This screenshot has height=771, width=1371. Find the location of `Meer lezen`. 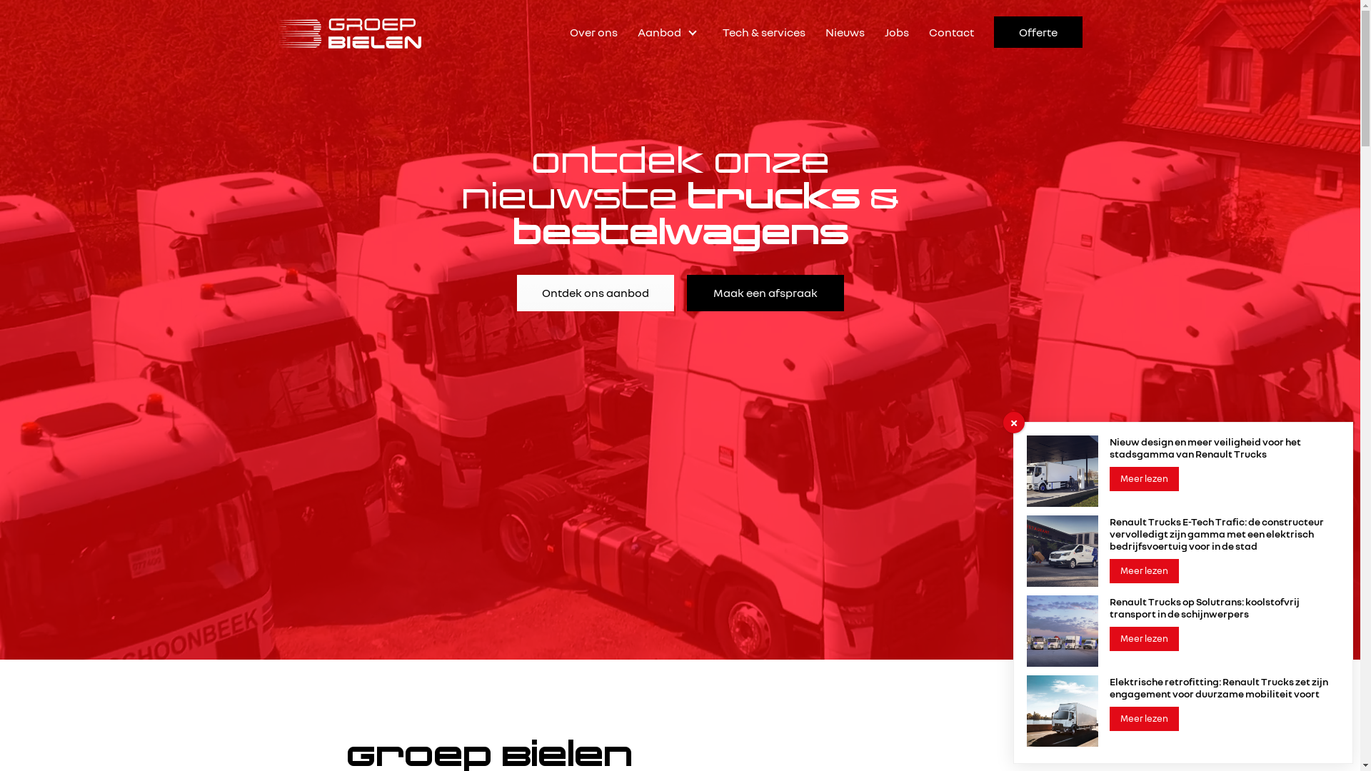

Meer lezen is located at coordinates (1144, 719).